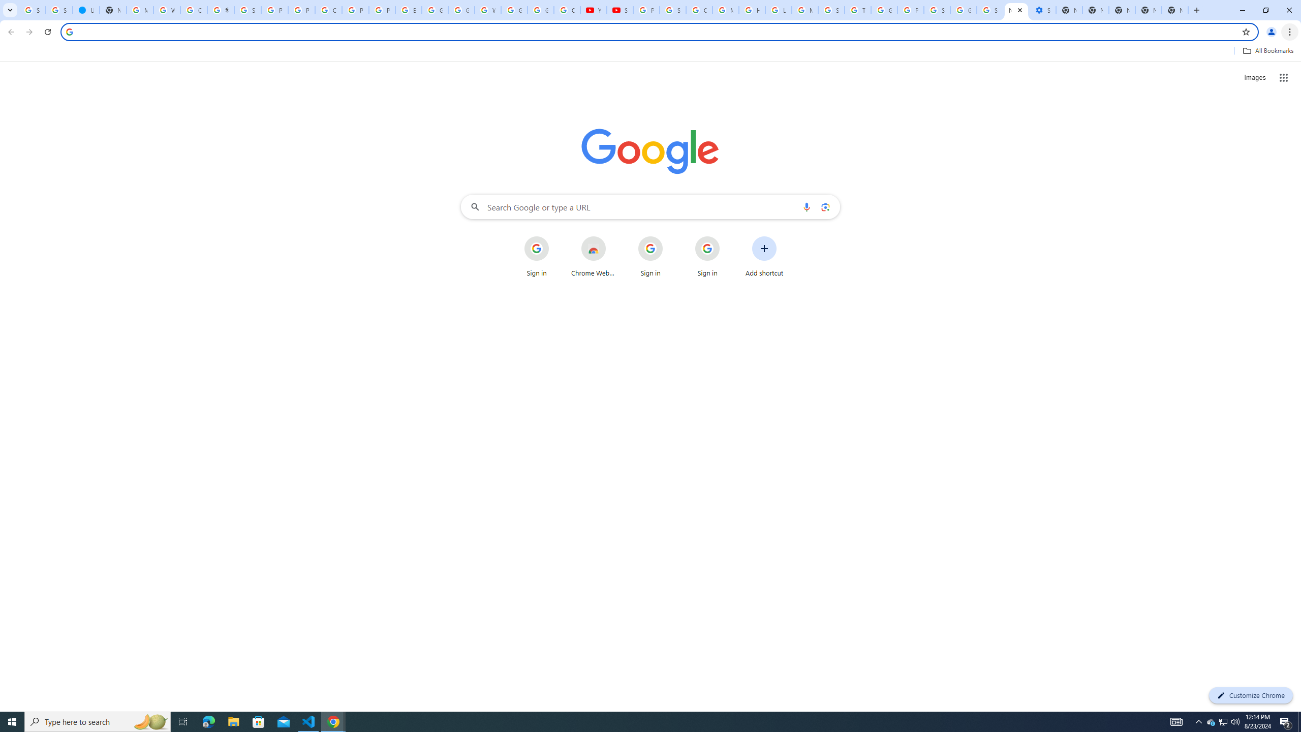 The image size is (1301, 732). Describe the element at coordinates (1251, 695) in the screenshot. I see `Customize Chrome` at that location.